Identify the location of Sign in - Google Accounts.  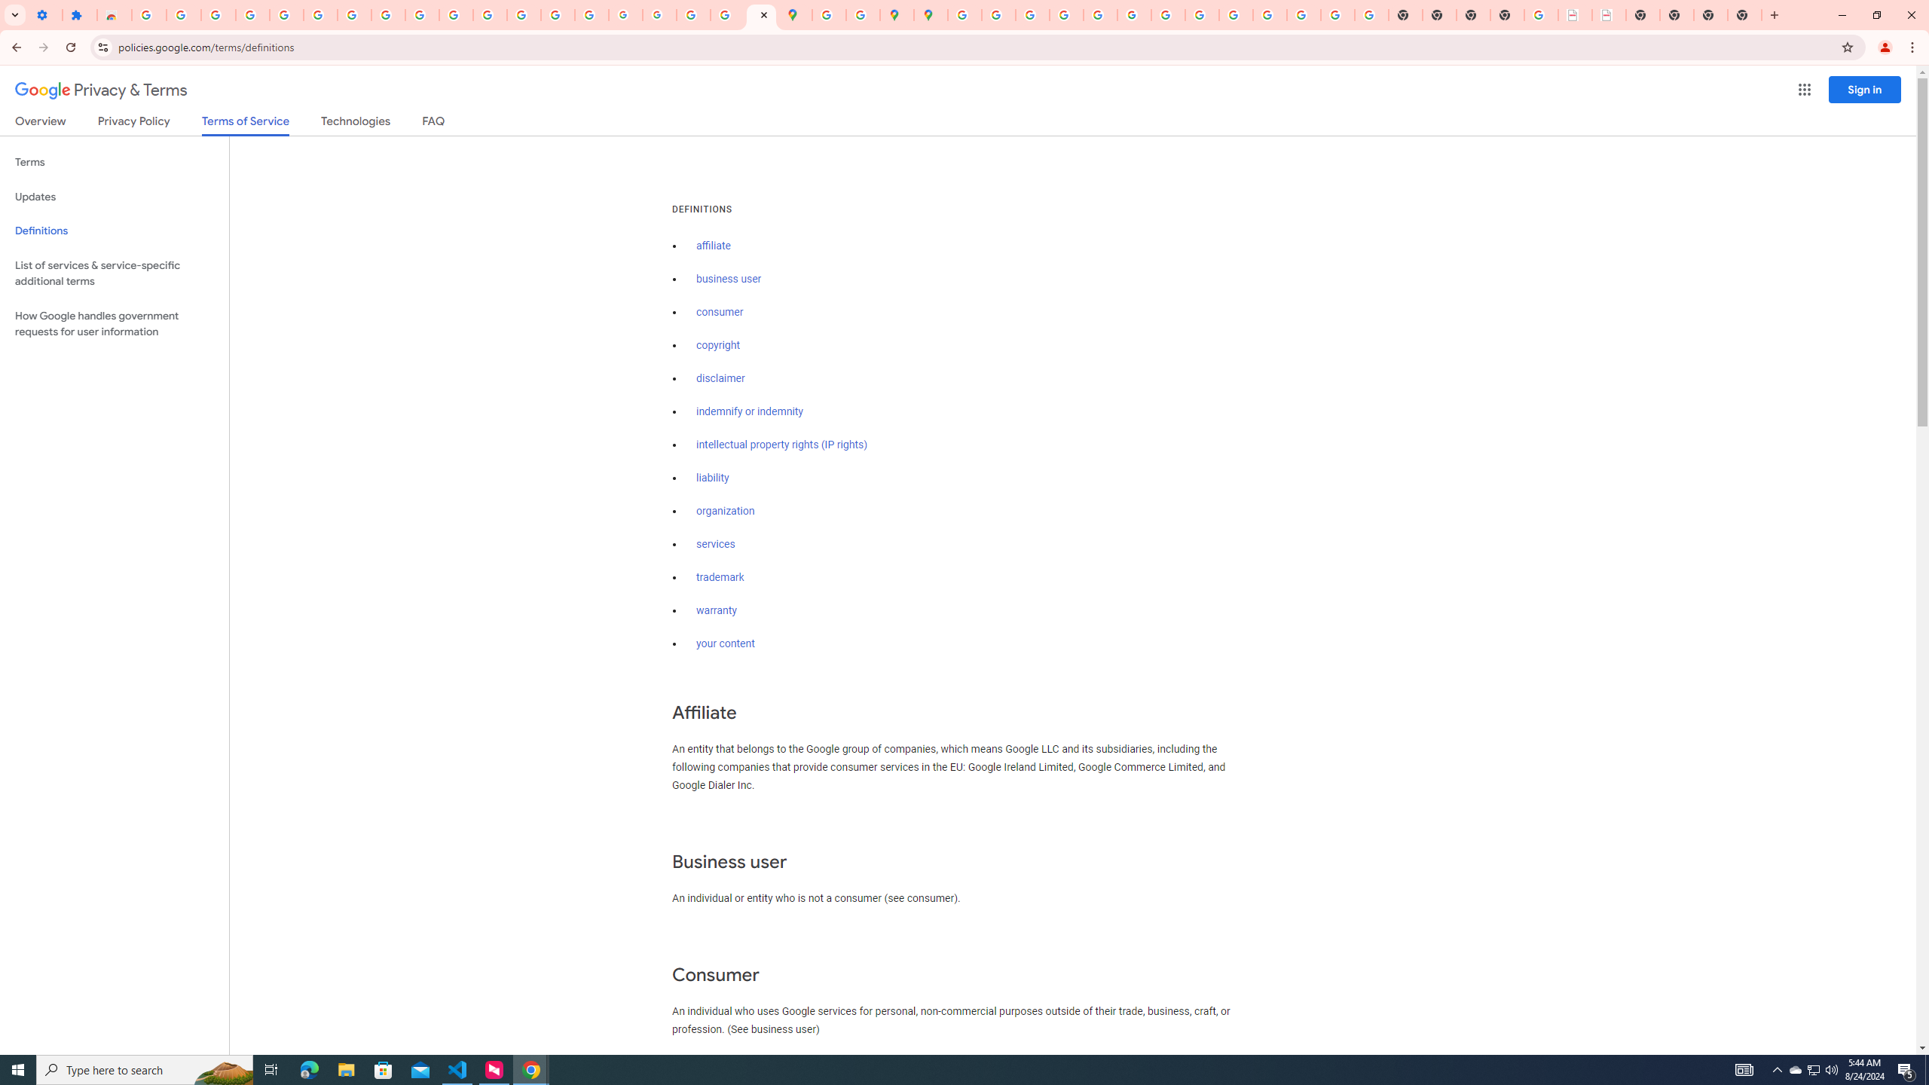
(321, 15).